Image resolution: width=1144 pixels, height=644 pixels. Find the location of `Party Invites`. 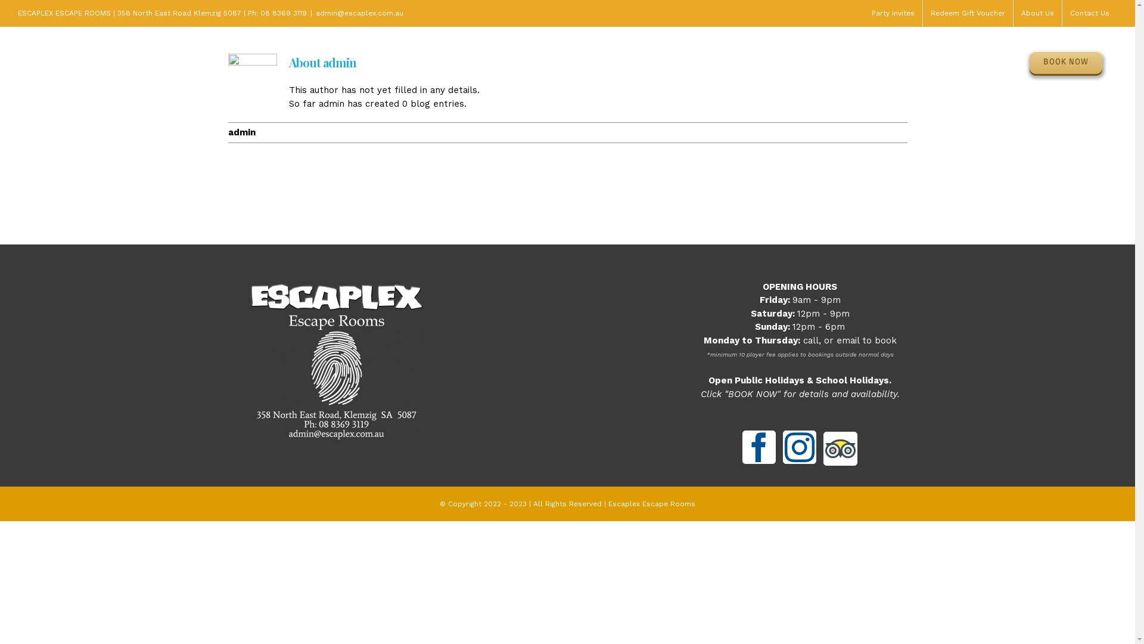

Party Invites is located at coordinates (893, 13).